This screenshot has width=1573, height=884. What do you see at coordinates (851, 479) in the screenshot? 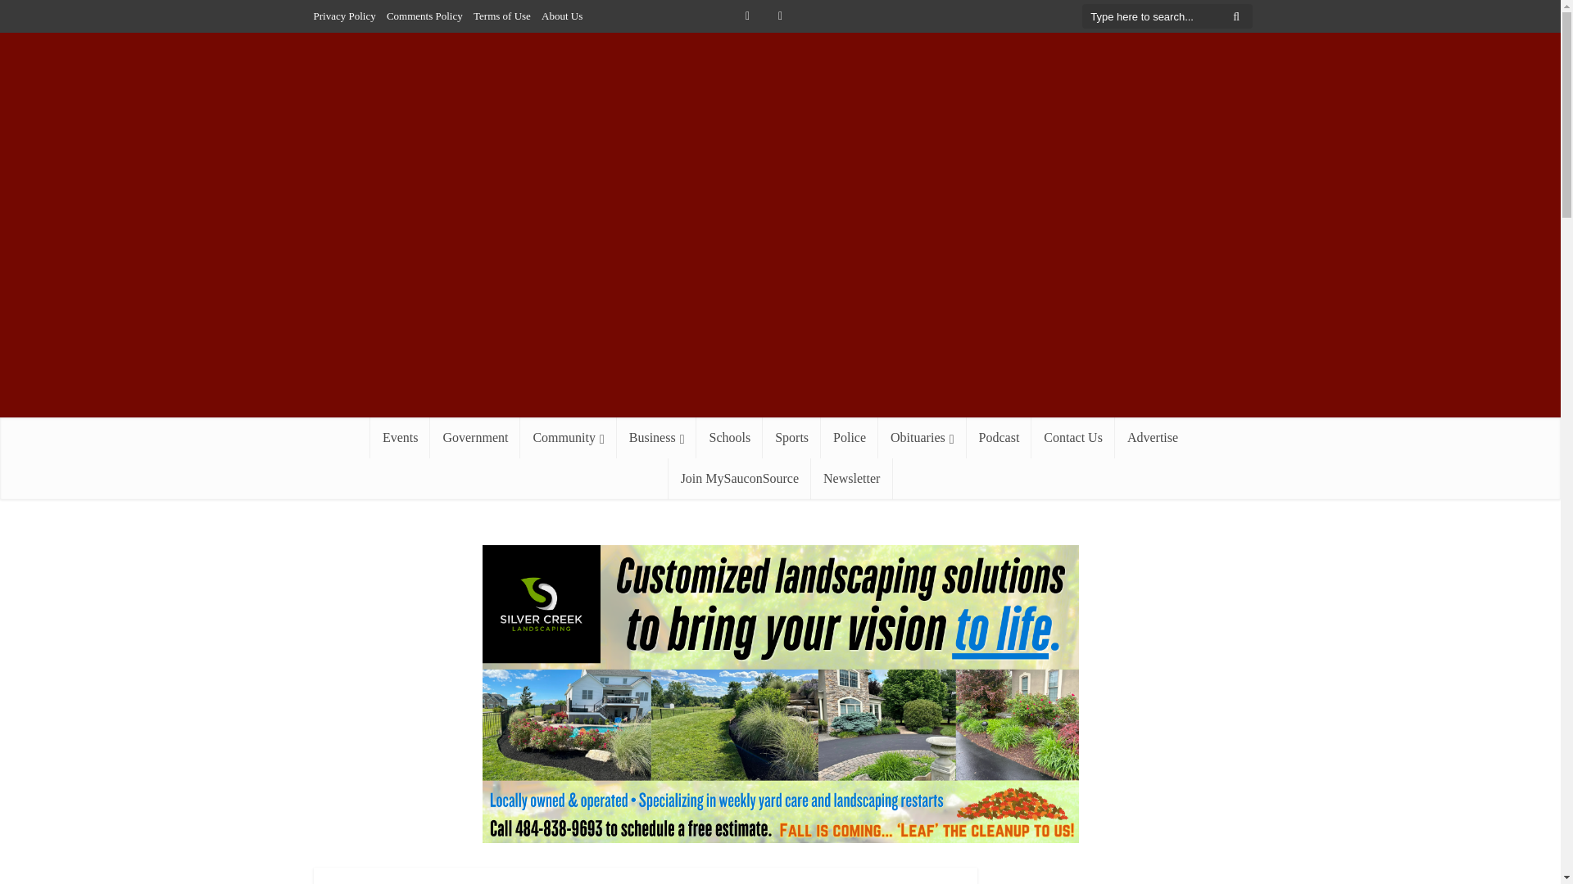
I see `Newsletter` at bounding box center [851, 479].